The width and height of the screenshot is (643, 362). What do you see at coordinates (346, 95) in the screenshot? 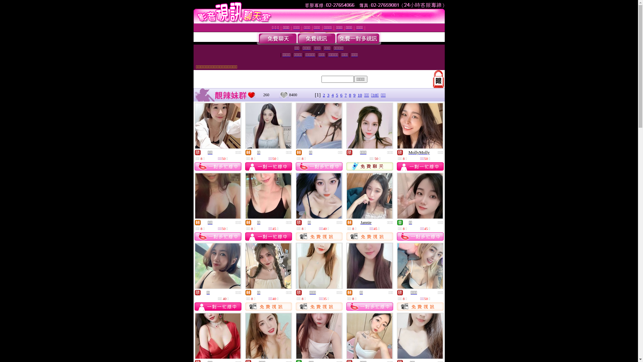
I see `7` at bounding box center [346, 95].